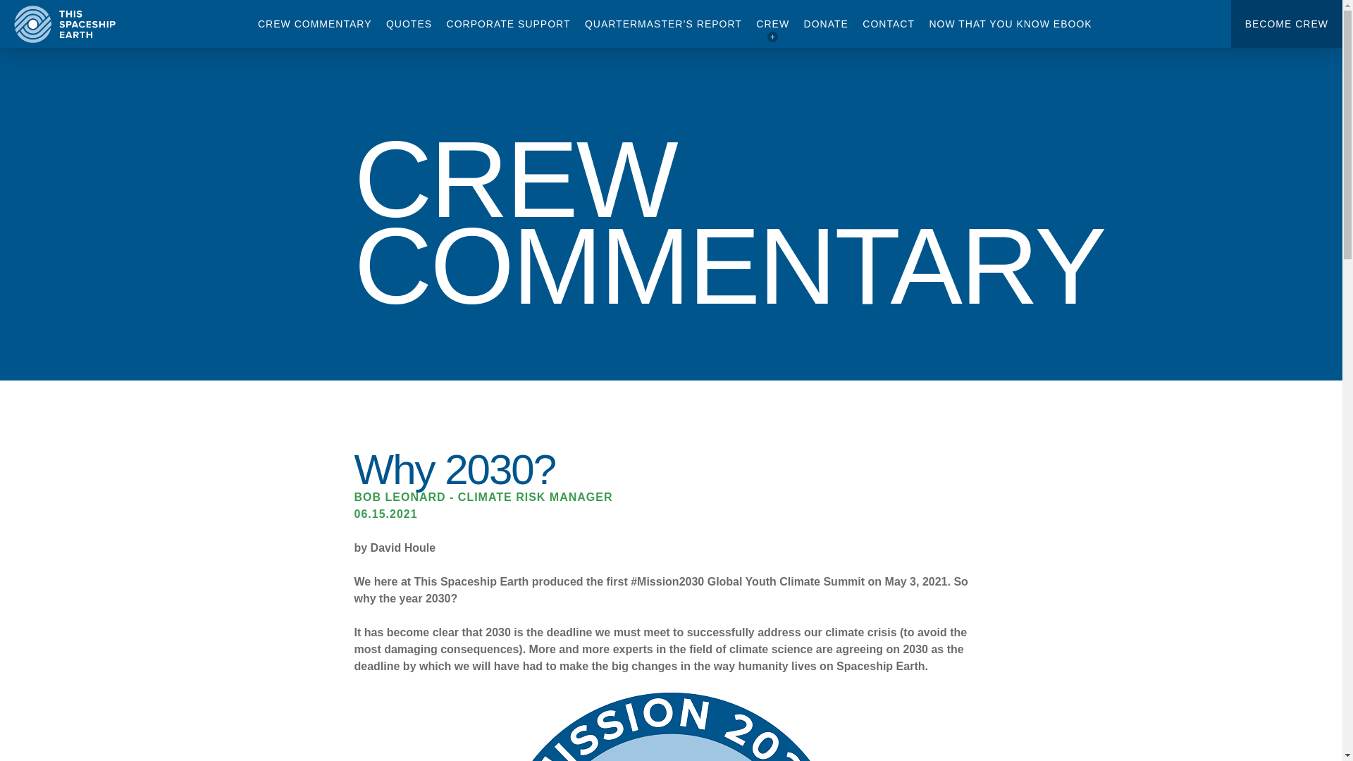 This screenshot has width=1353, height=761. I want to click on CREW COMMENTARY, so click(314, 24).